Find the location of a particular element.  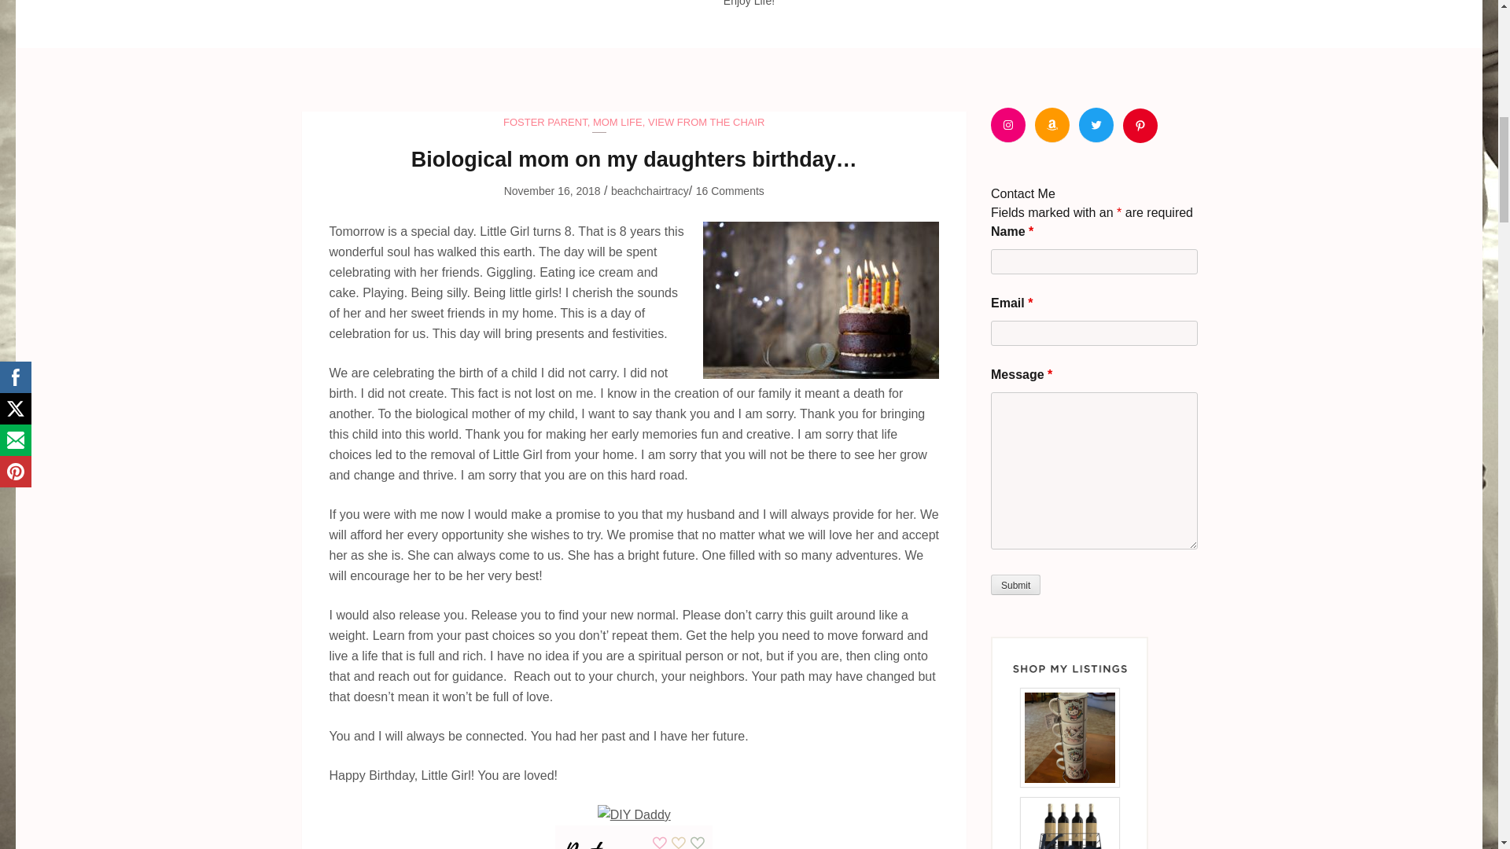

16 Comments is located at coordinates (730, 190).